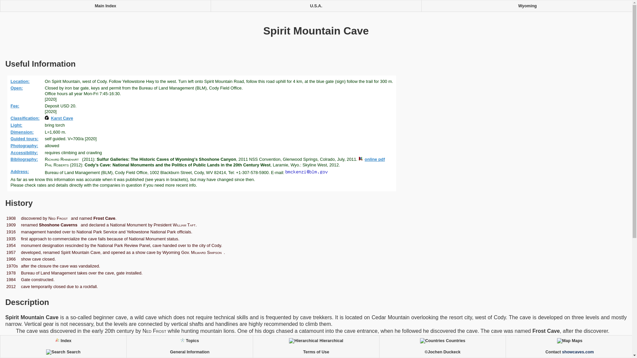 This screenshot has width=637, height=358. What do you see at coordinates (106, 6) in the screenshot?
I see `Main Index` at bounding box center [106, 6].